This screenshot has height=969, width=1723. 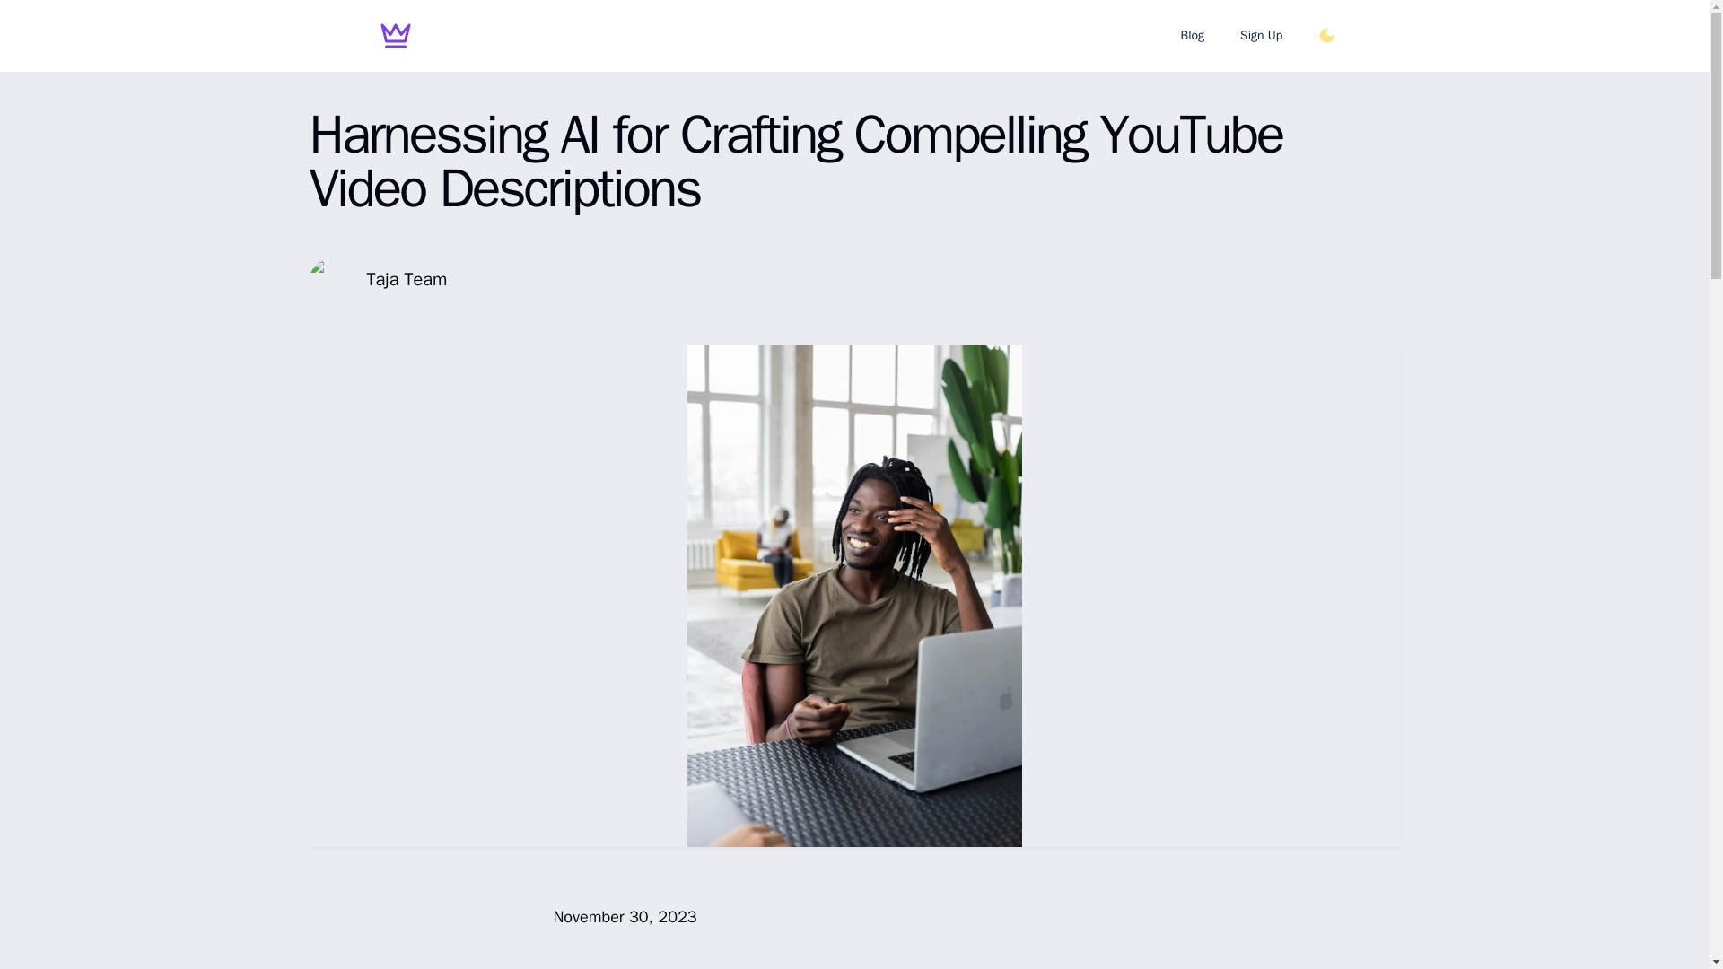 What do you see at coordinates (1261, 36) in the screenshot?
I see `Sign Up` at bounding box center [1261, 36].